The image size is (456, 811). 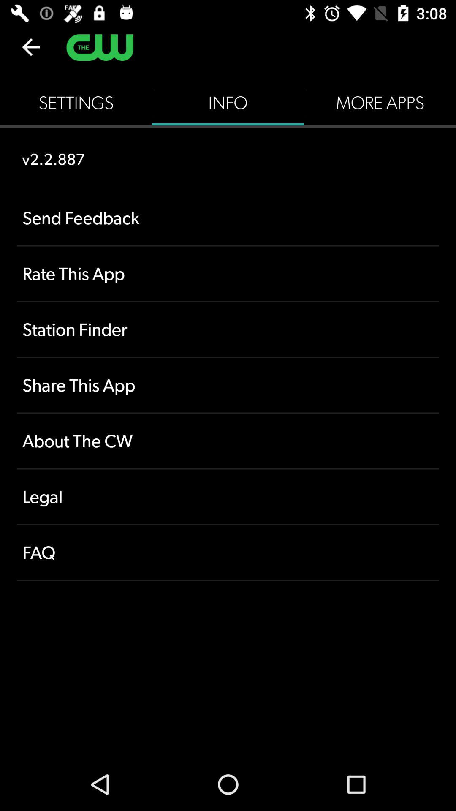 I want to click on open the item above the send feedback icon, so click(x=228, y=102).